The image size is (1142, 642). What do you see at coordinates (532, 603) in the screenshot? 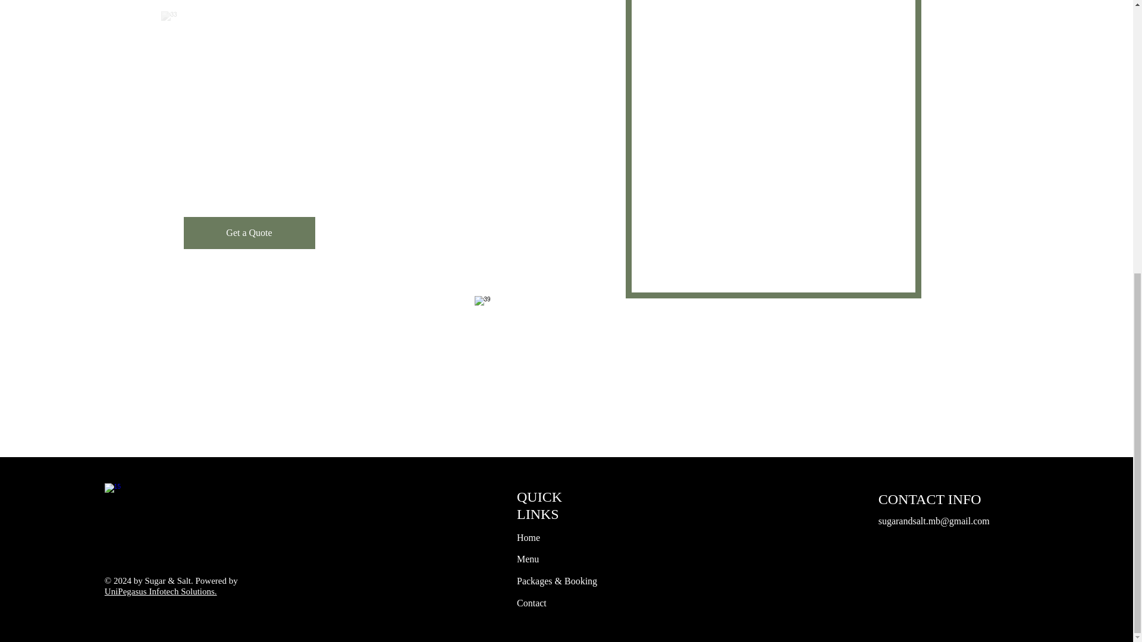
I see `Contact` at bounding box center [532, 603].